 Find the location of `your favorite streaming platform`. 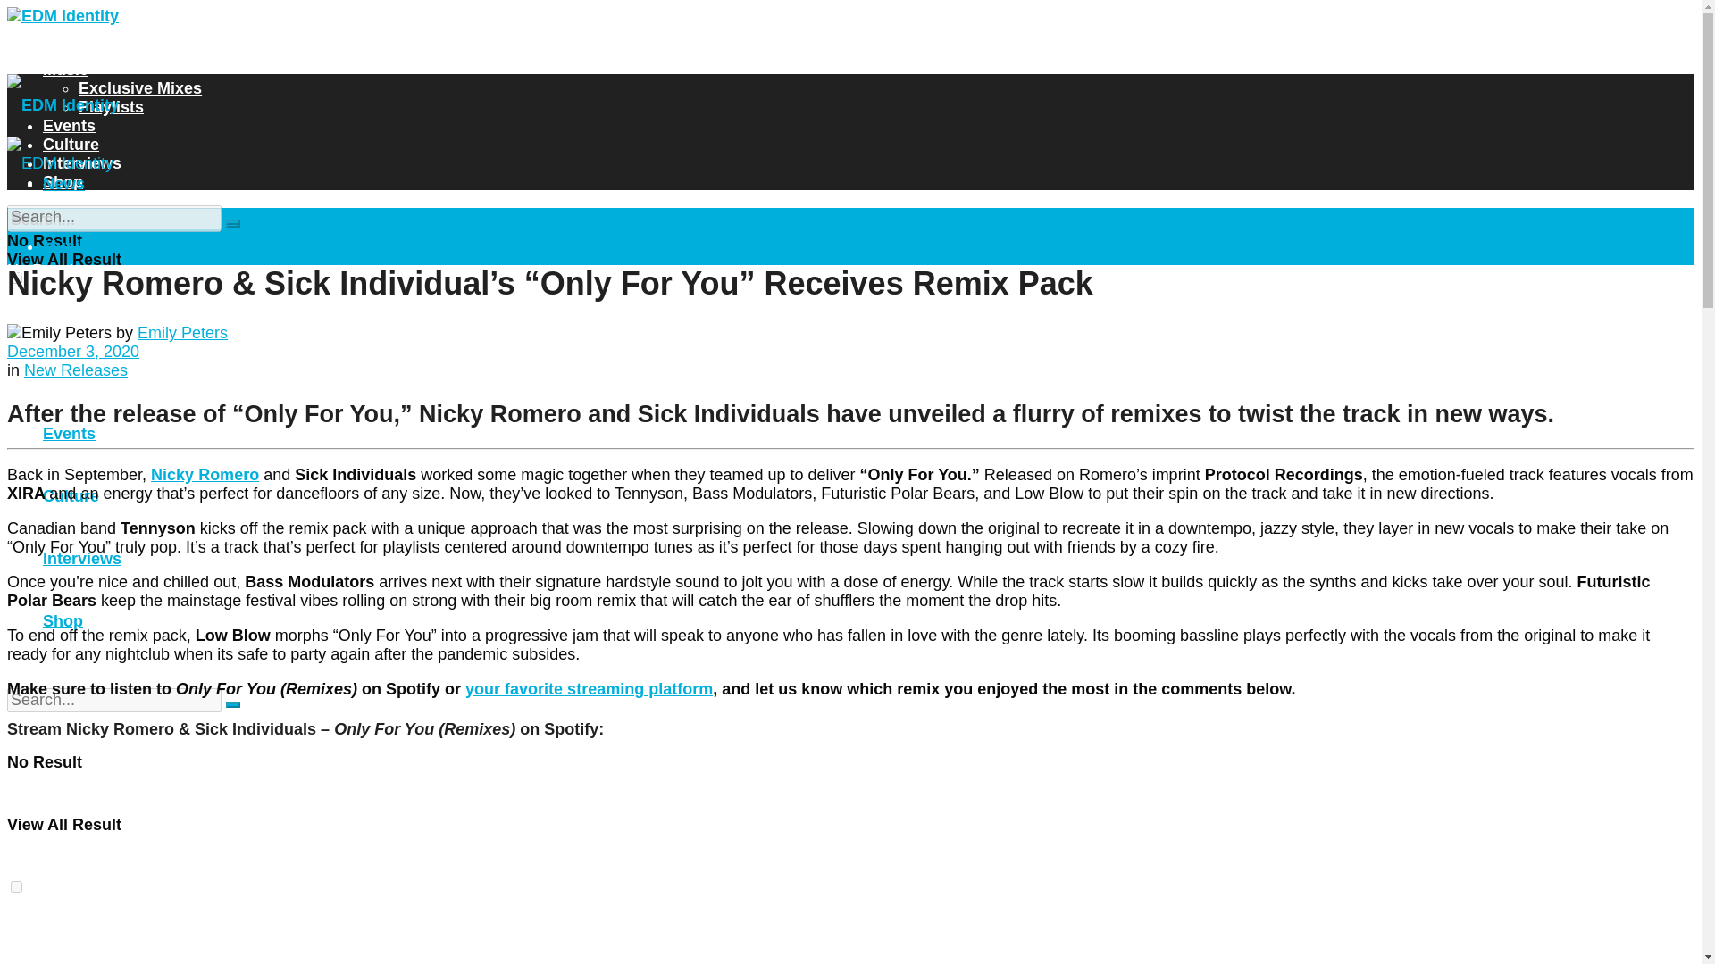

your favorite streaming platform is located at coordinates (589, 689).